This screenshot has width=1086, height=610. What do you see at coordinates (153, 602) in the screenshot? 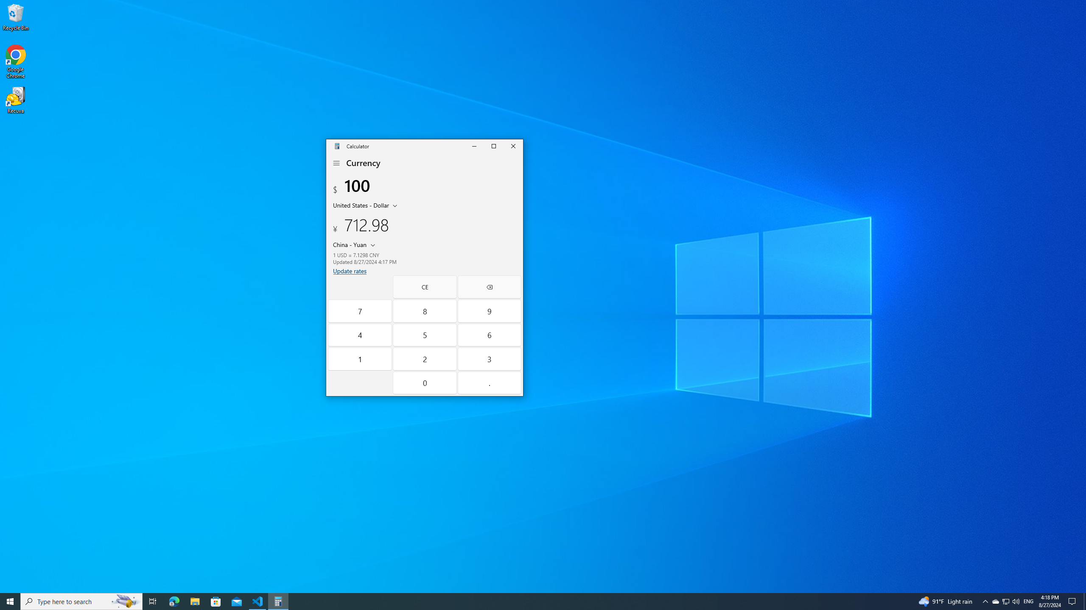
I see `Update rates` at bounding box center [153, 602].